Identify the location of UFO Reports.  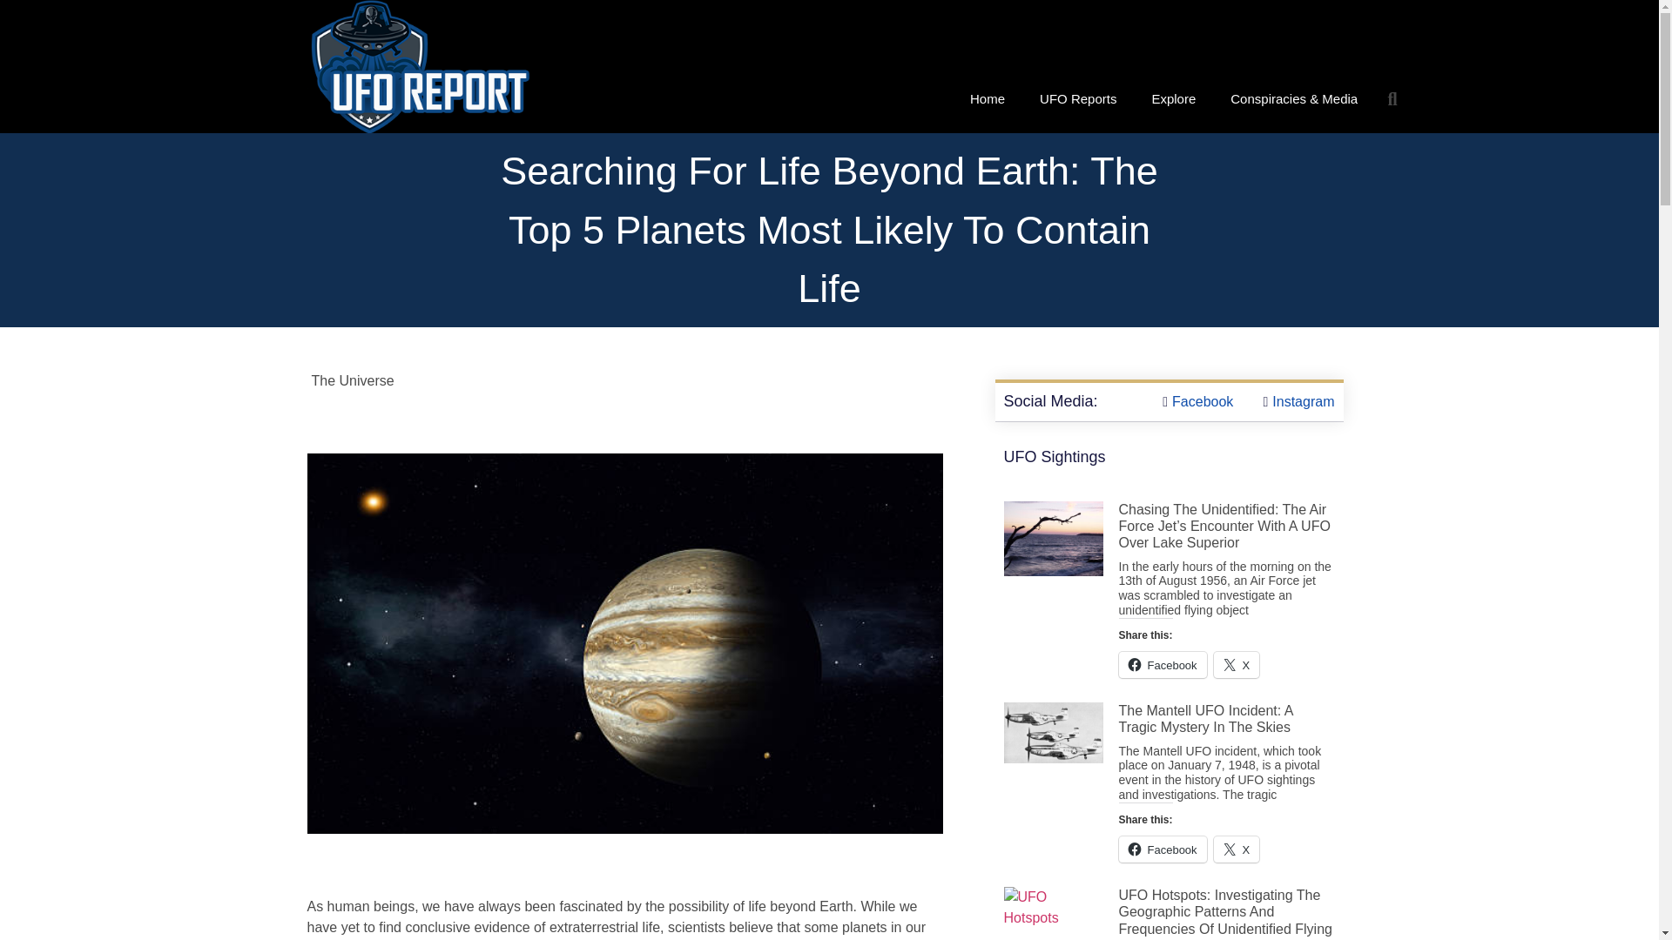
(1077, 99).